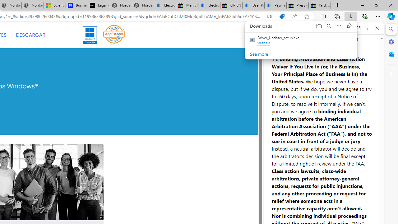  What do you see at coordinates (320, 6) in the screenshot?
I see `Yard, Garden & Outdoor Living` at bounding box center [320, 6].